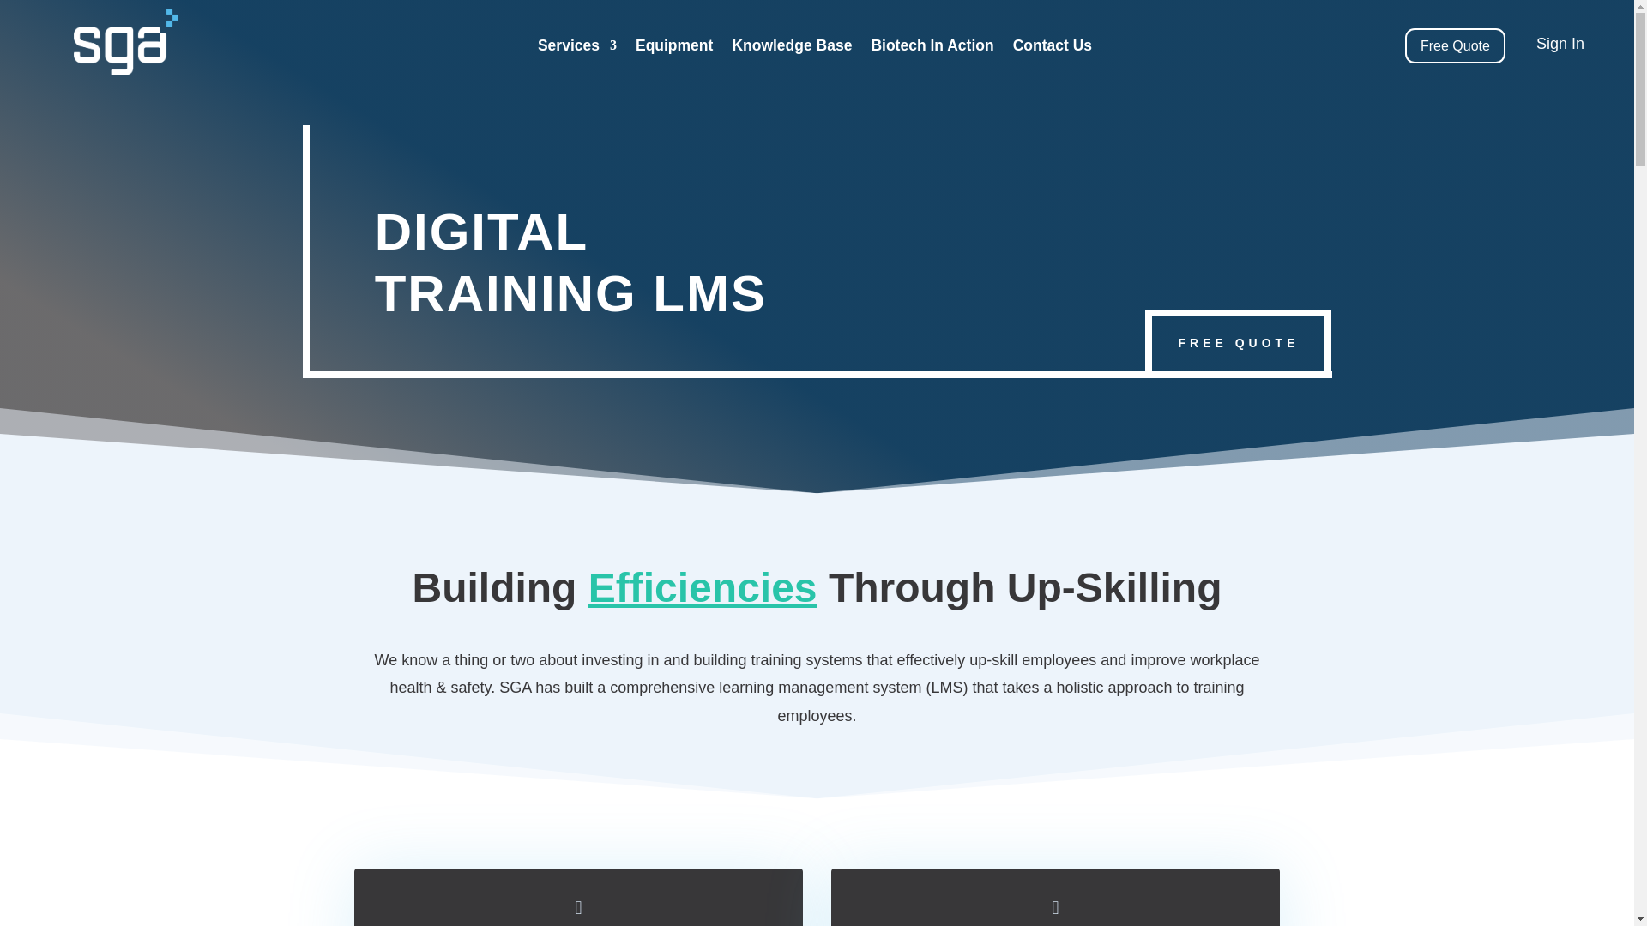 Image resolution: width=1647 pixels, height=926 pixels. What do you see at coordinates (576, 49) in the screenshot?
I see `Services` at bounding box center [576, 49].